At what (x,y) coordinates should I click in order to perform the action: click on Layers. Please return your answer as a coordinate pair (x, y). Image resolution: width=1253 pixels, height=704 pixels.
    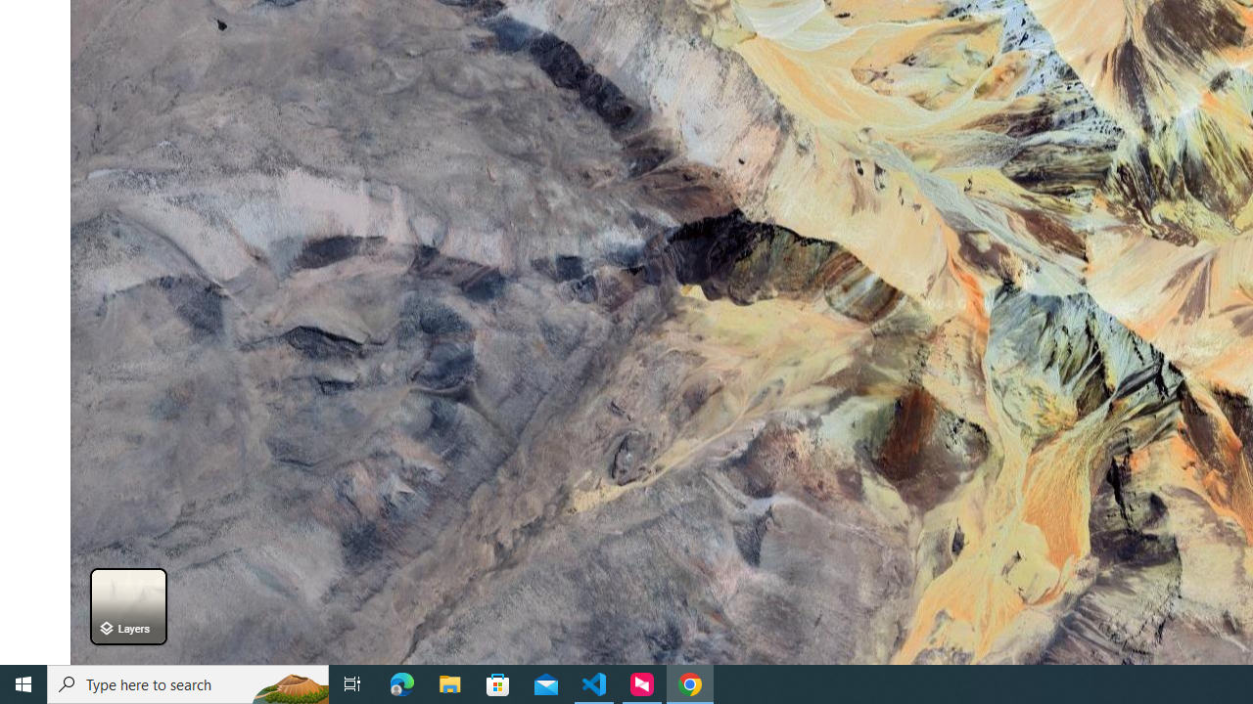
    Looking at the image, I should click on (127, 606).